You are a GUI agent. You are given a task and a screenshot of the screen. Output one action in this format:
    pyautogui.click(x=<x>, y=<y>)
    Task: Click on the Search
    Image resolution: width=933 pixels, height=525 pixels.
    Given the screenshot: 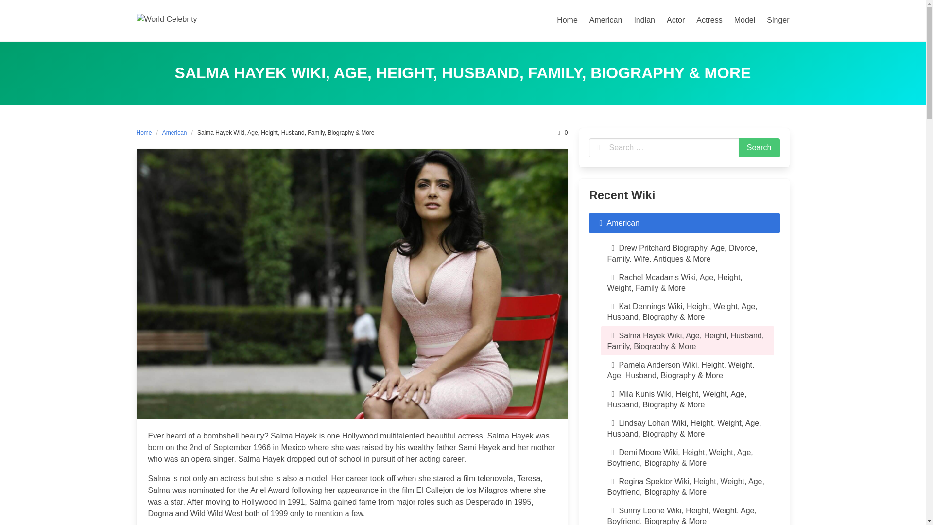 What is the action you would take?
    pyautogui.click(x=759, y=148)
    